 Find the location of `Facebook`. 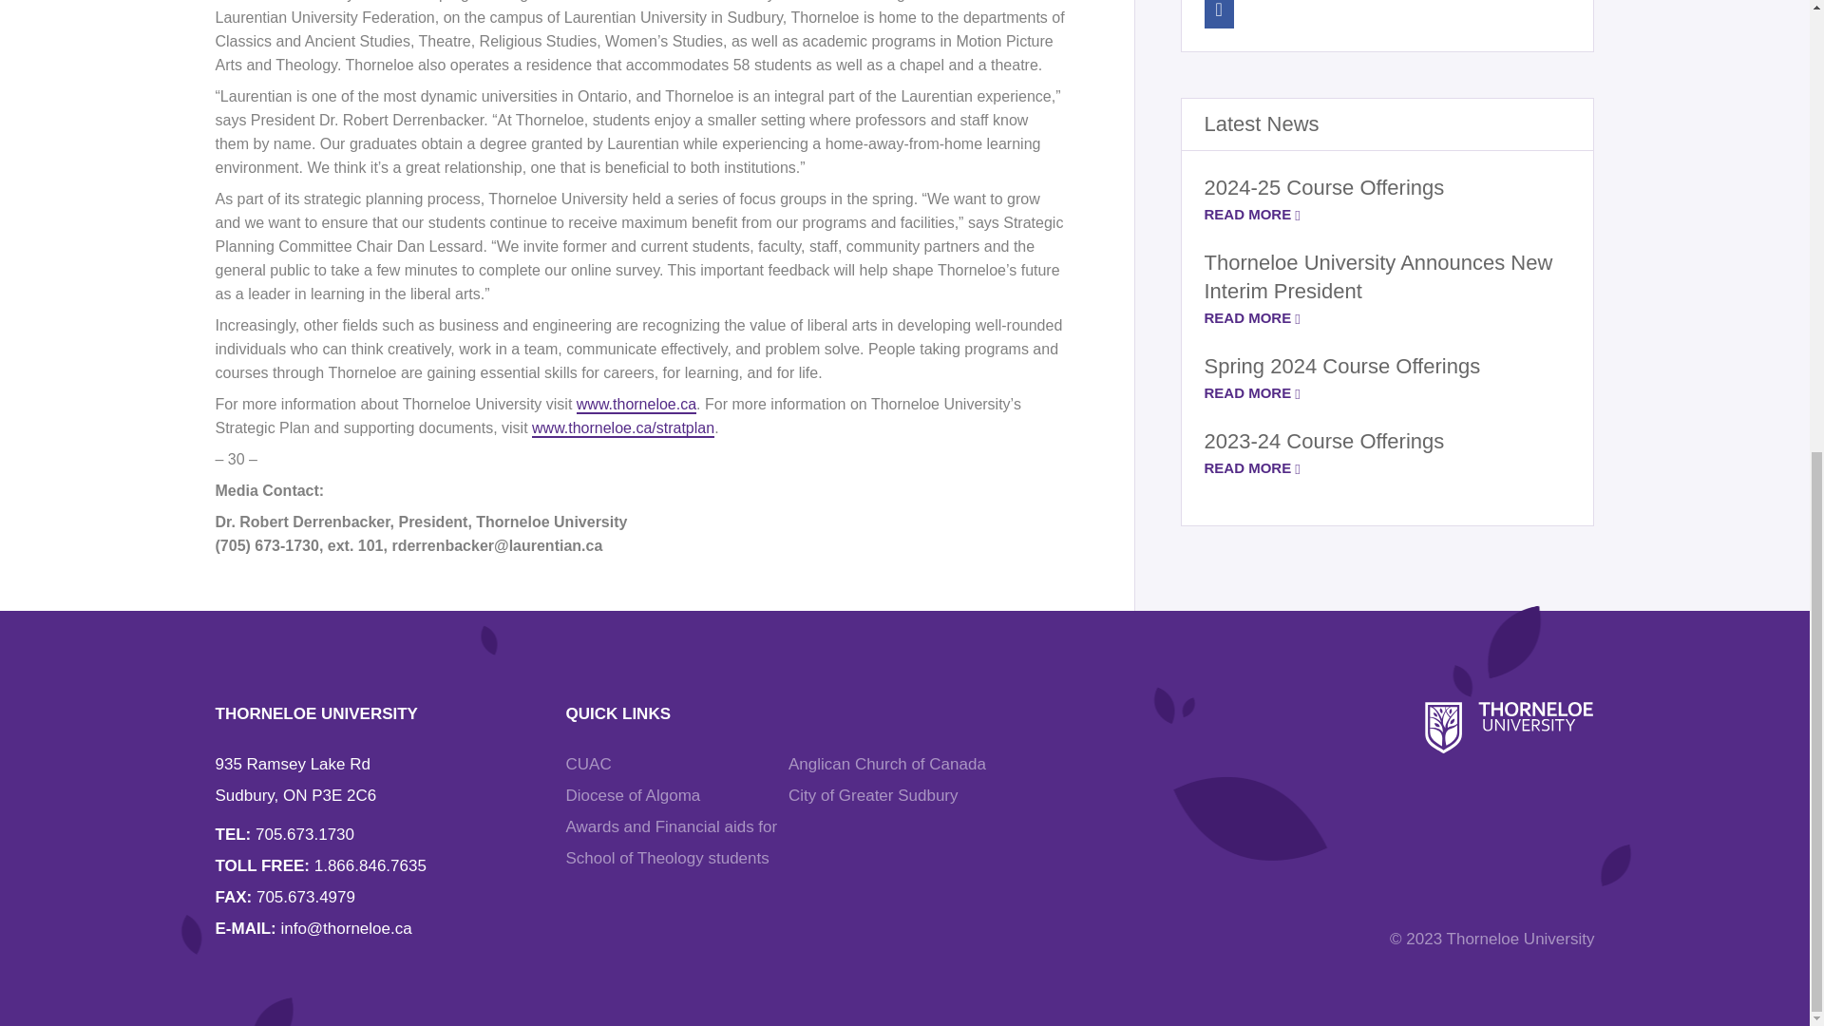

Facebook is located at coordinates (1219, 14).